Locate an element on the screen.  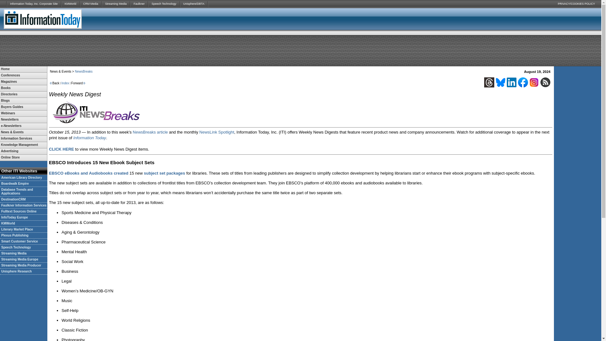
CRM Media is located at coordinates (91, 4).